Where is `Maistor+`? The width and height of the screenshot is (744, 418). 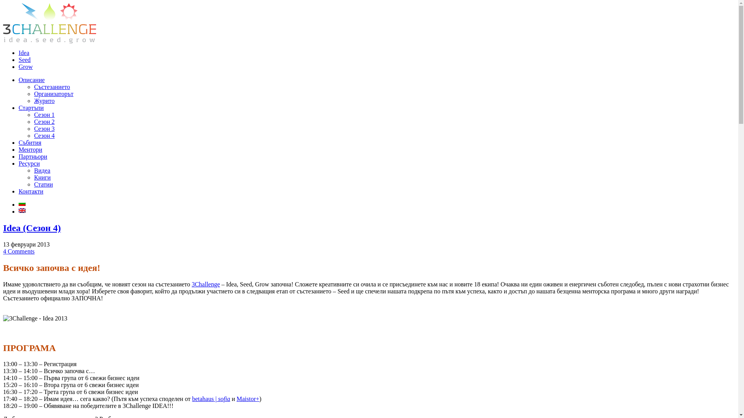 Maistor+ is located at coordinates (248, 399).